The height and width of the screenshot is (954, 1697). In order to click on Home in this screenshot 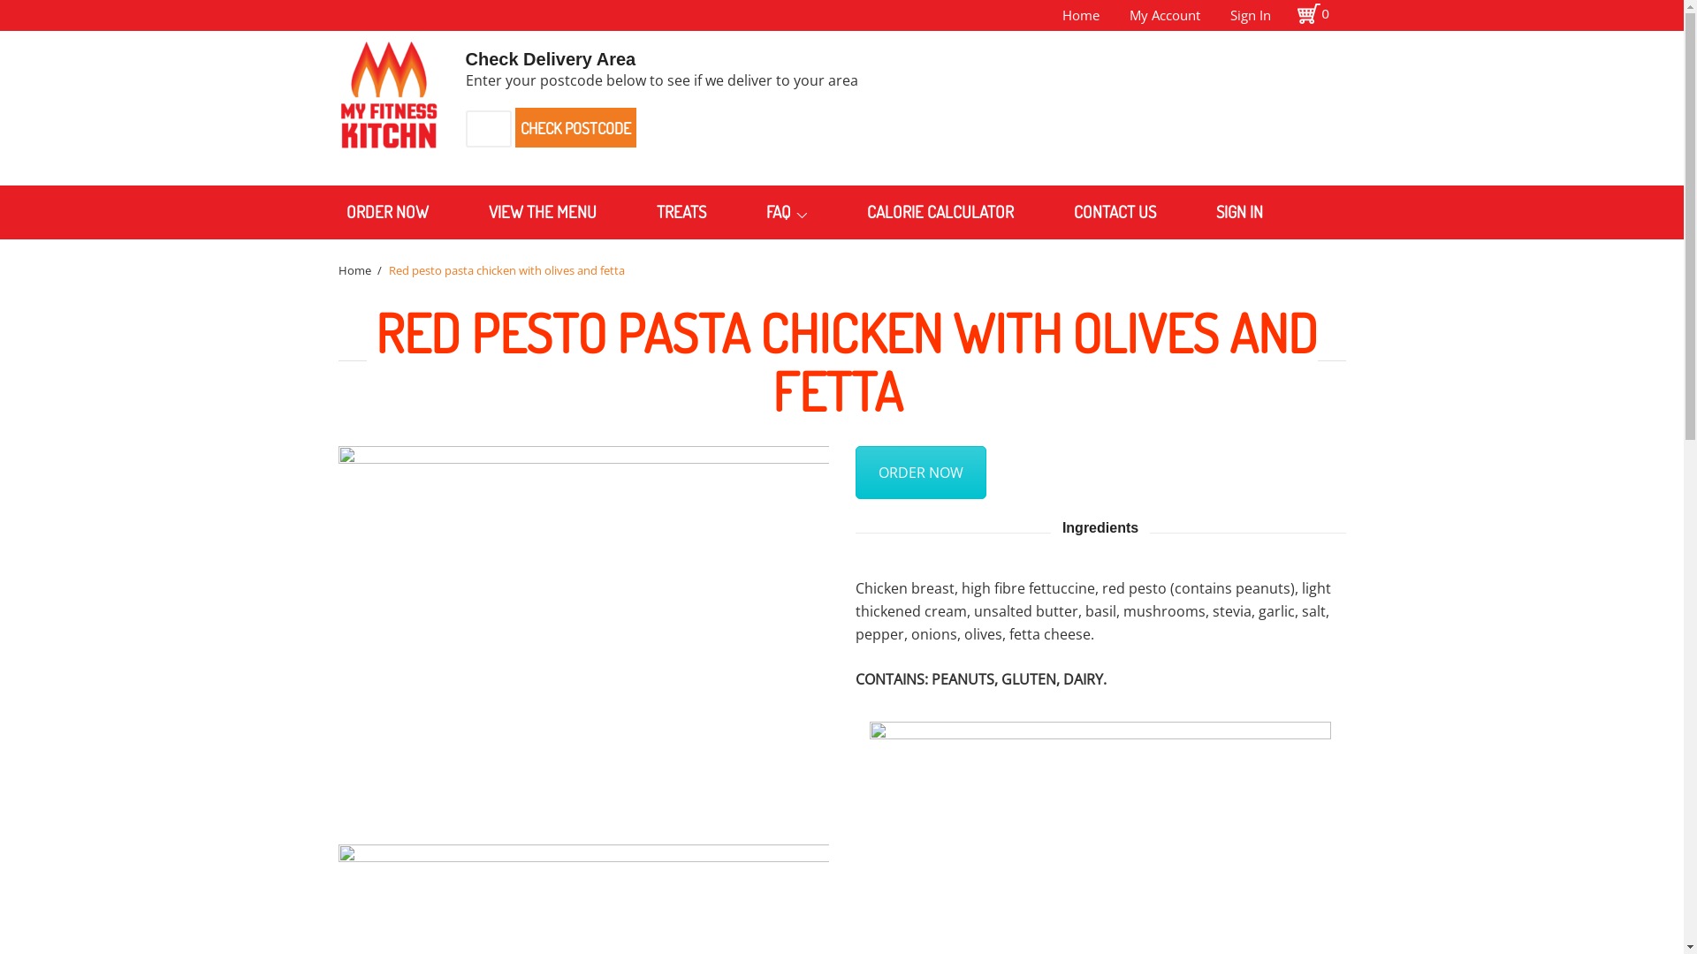, I will do `click(354, 270)`.